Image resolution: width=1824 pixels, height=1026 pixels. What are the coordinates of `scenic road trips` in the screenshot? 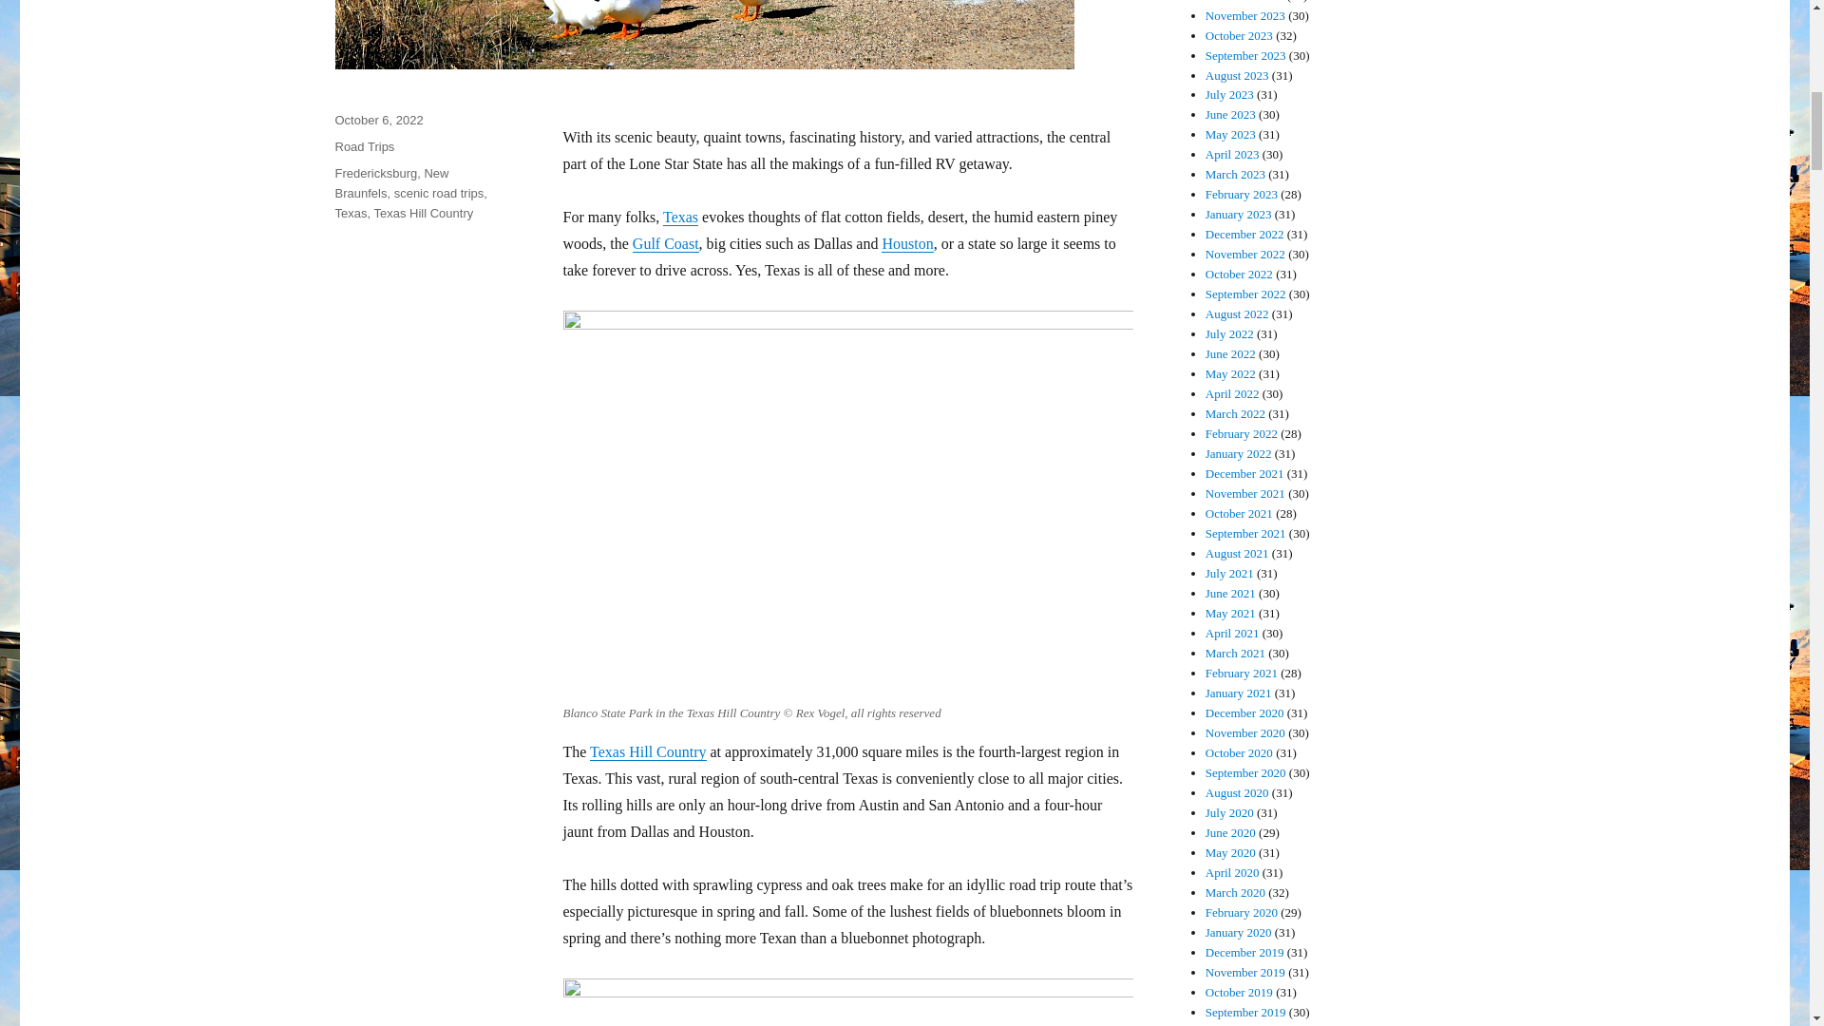 It's located at (439, 192).